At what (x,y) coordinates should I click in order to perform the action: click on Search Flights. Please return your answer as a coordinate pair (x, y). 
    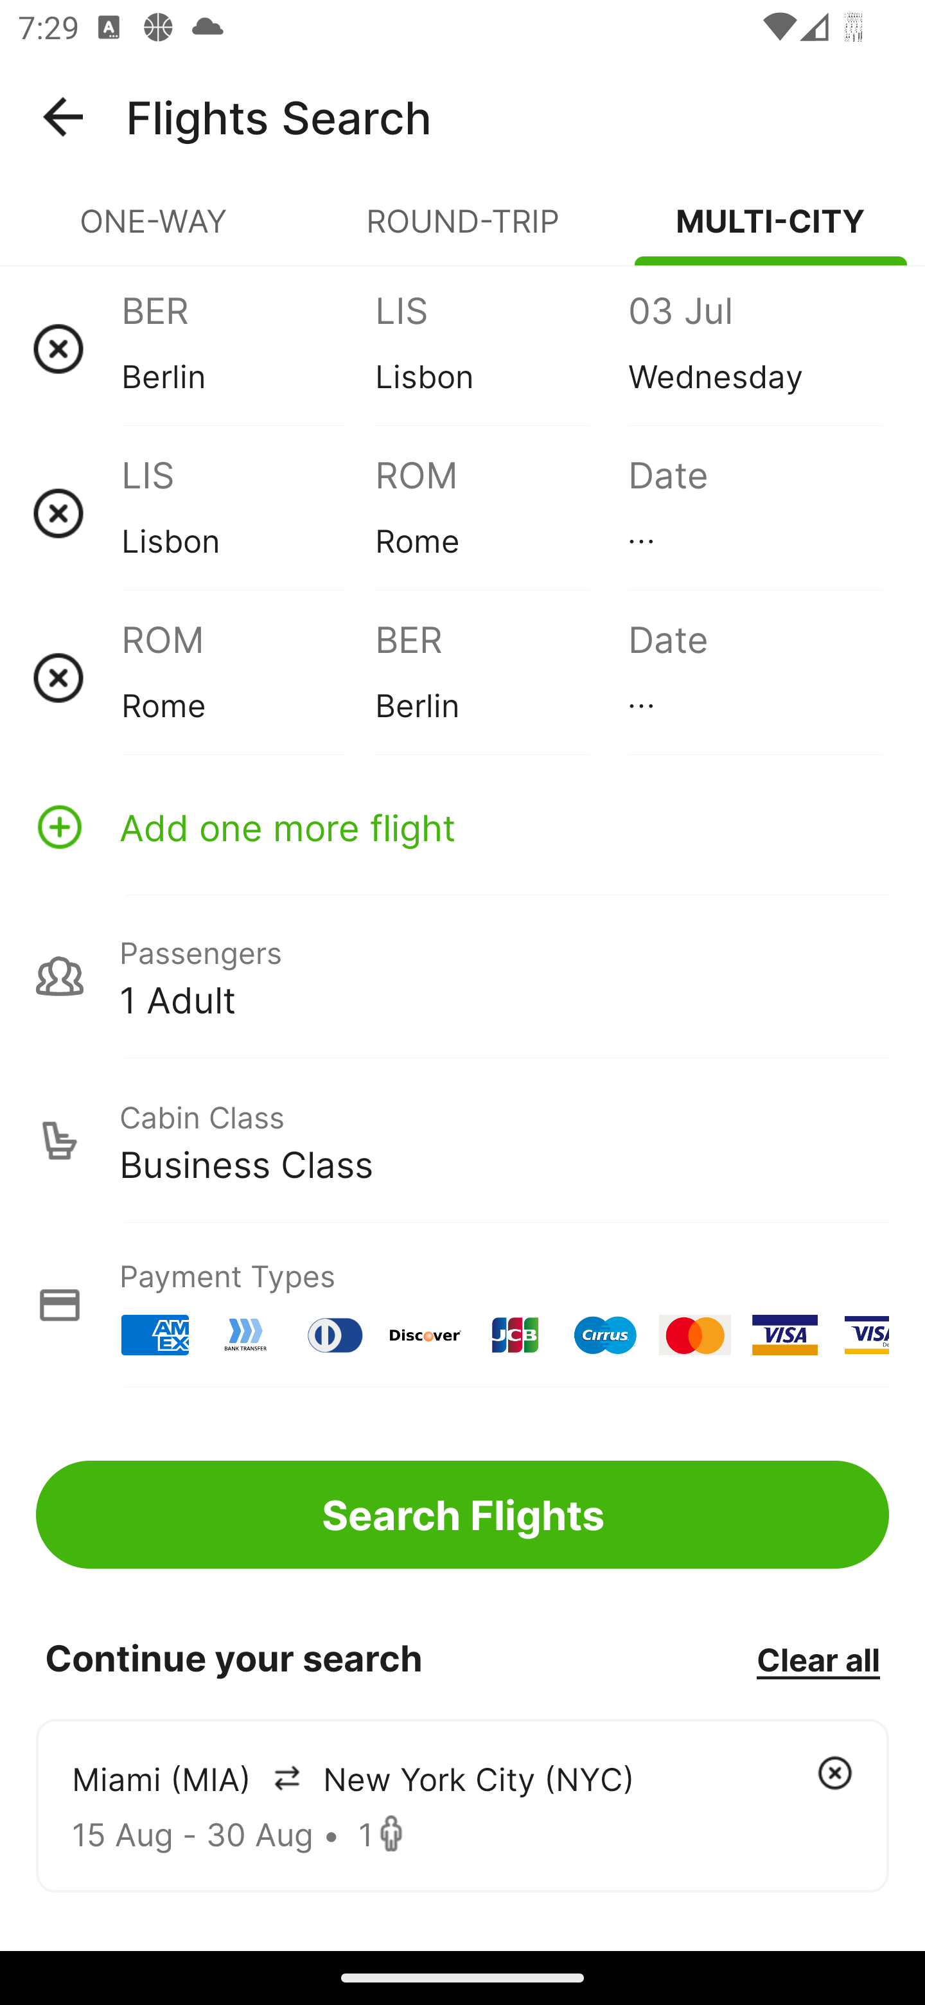
    Looking at the image, I should click on (463, 1514).